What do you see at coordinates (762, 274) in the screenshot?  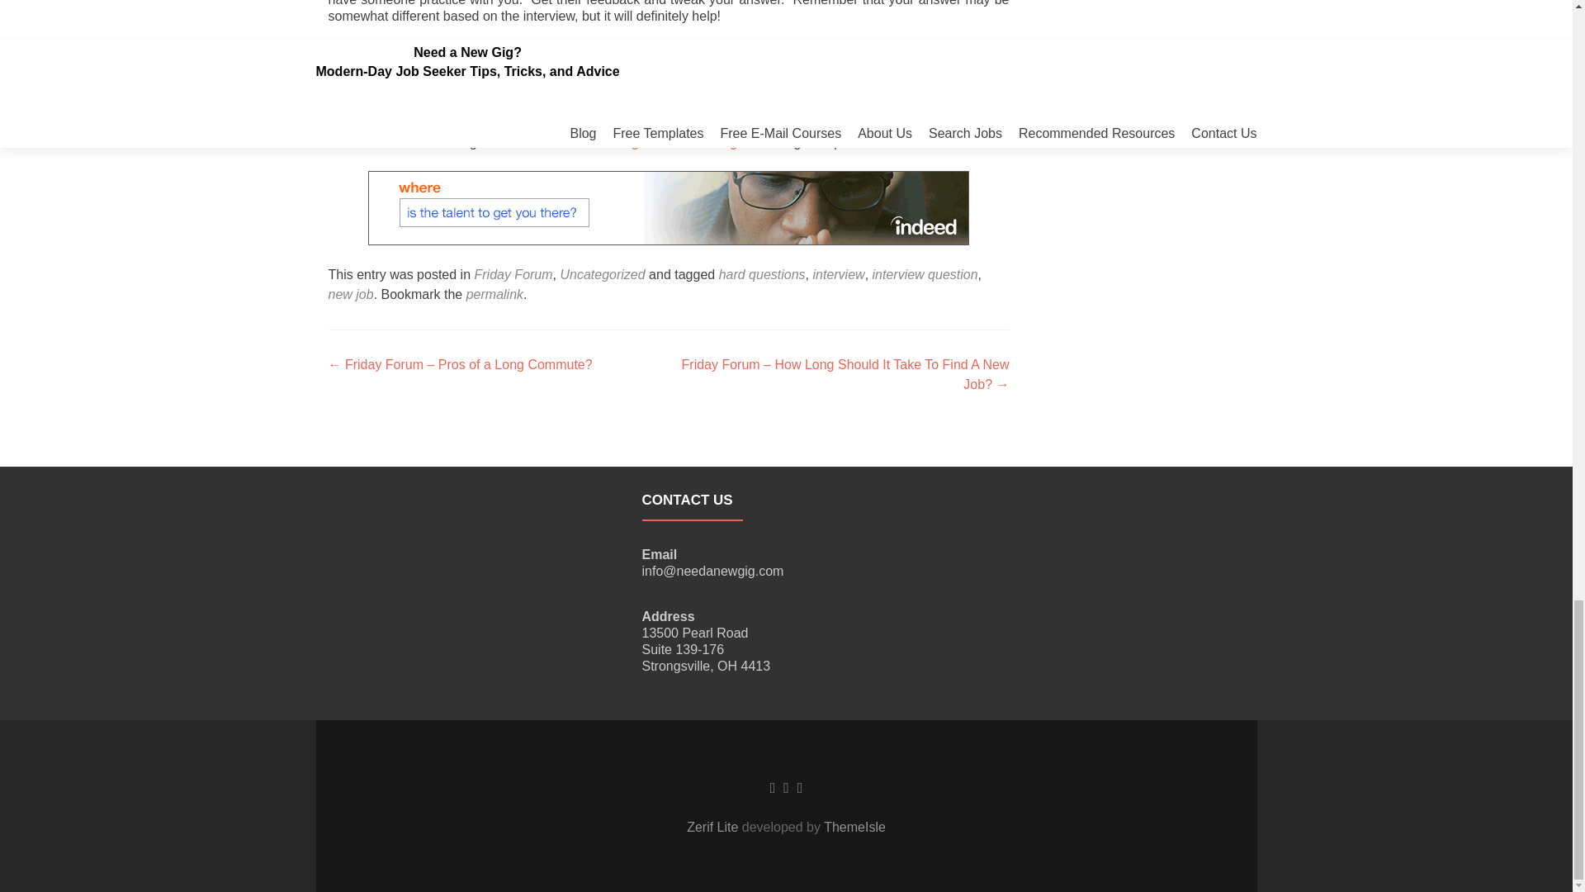 I see `hard questions` at bounding box center [762, 274].